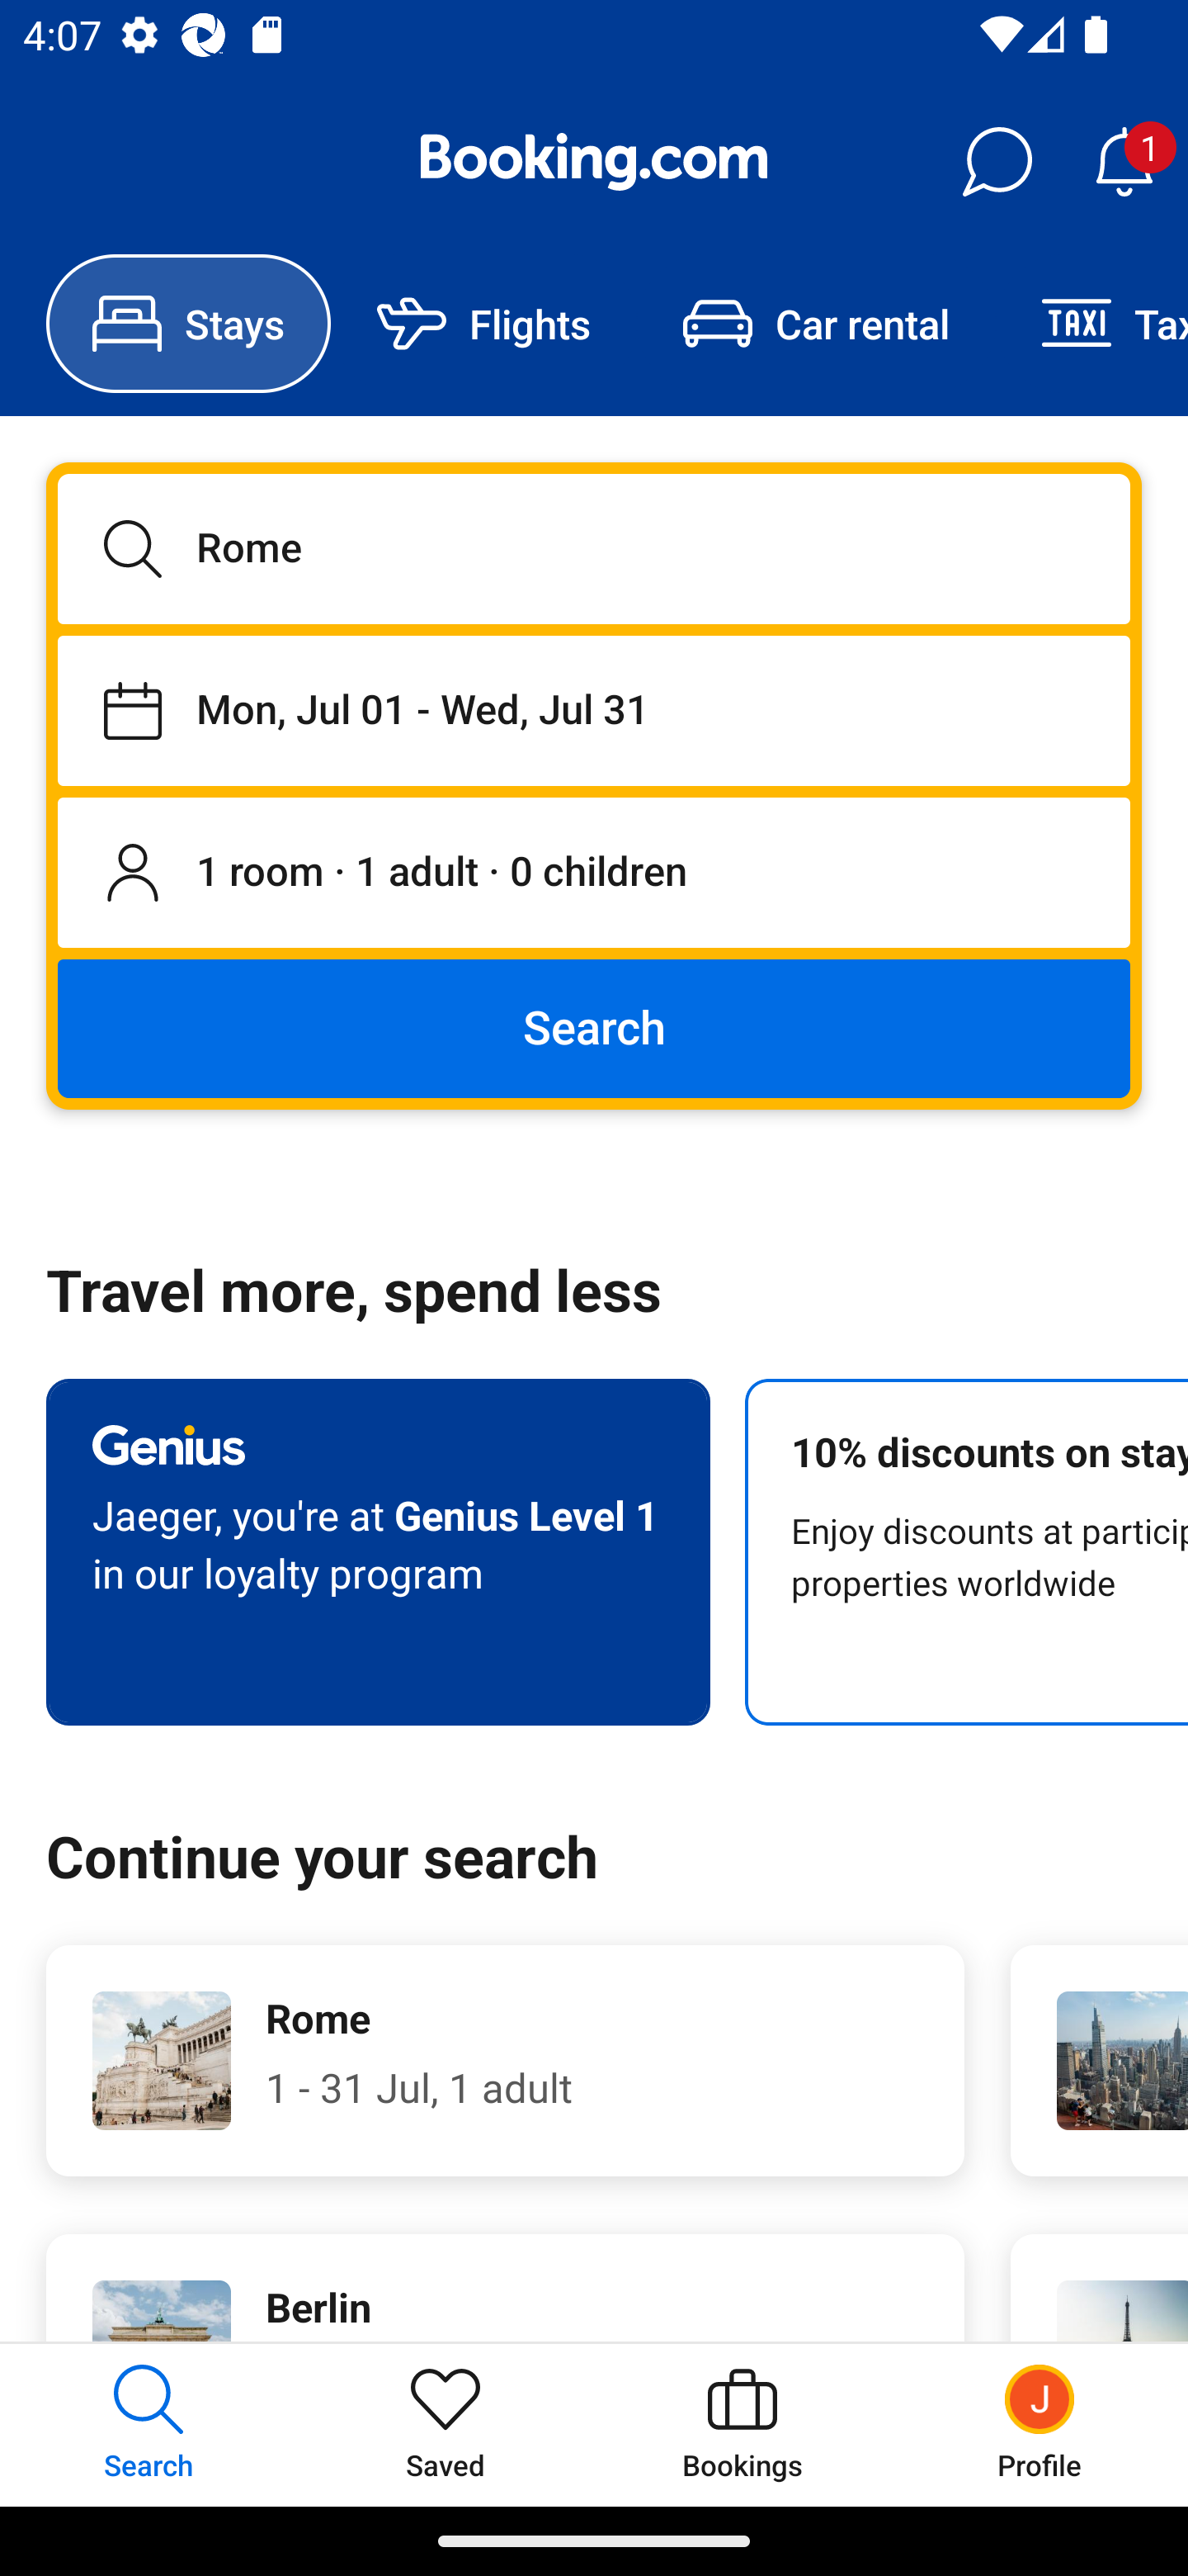 This screenshot has width=1188, height=2576. I want to click on Car rental, so click(815, 324).